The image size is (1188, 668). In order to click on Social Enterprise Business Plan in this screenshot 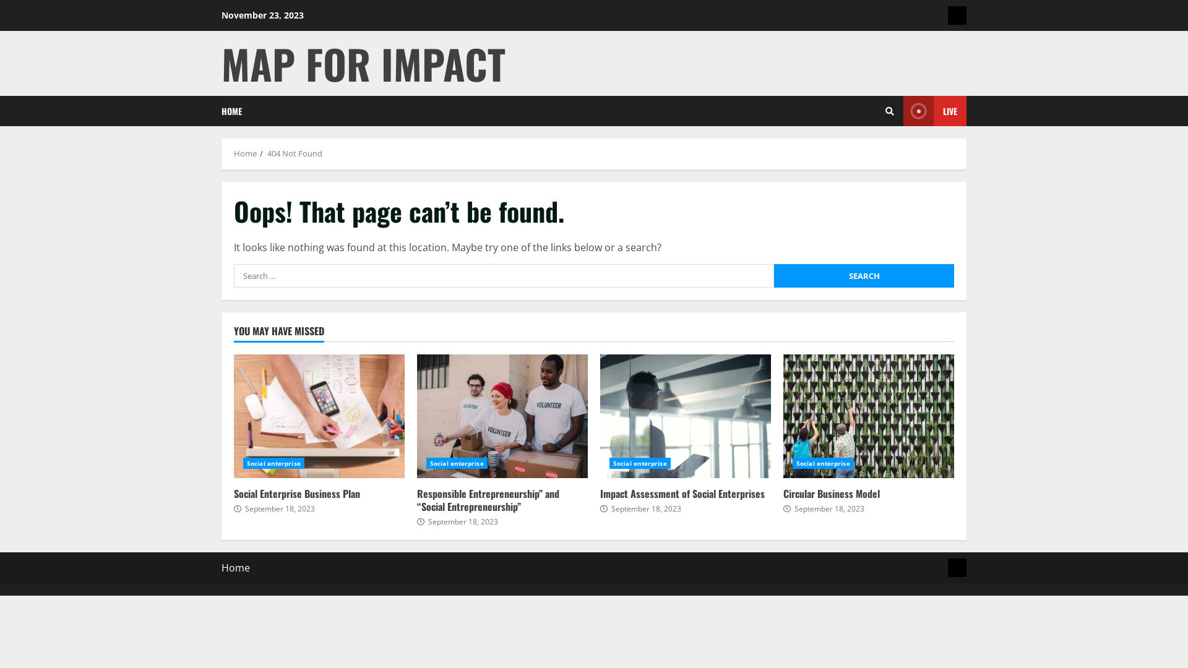, I will do `click(297, 494)`.